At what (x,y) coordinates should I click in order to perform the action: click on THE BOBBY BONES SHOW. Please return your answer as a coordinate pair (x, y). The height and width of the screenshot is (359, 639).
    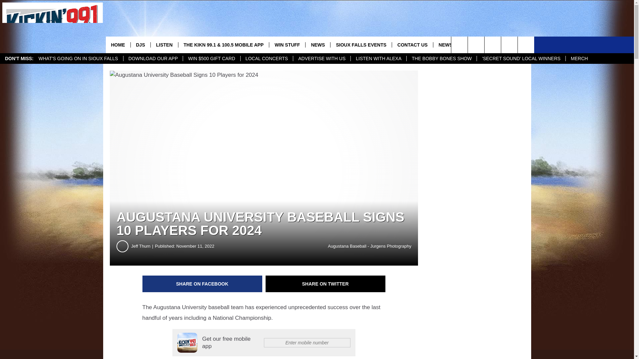
    Looking at the image, I should click on (441, 59).